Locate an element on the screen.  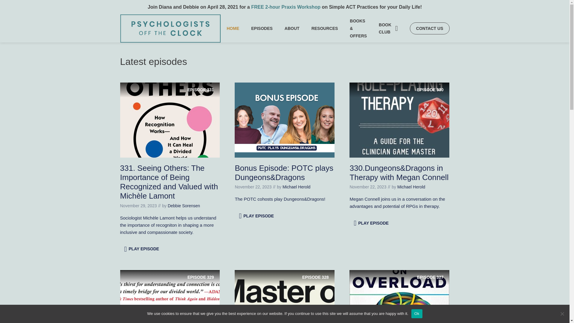
Michael Herold is located at coordinates (429, 28).